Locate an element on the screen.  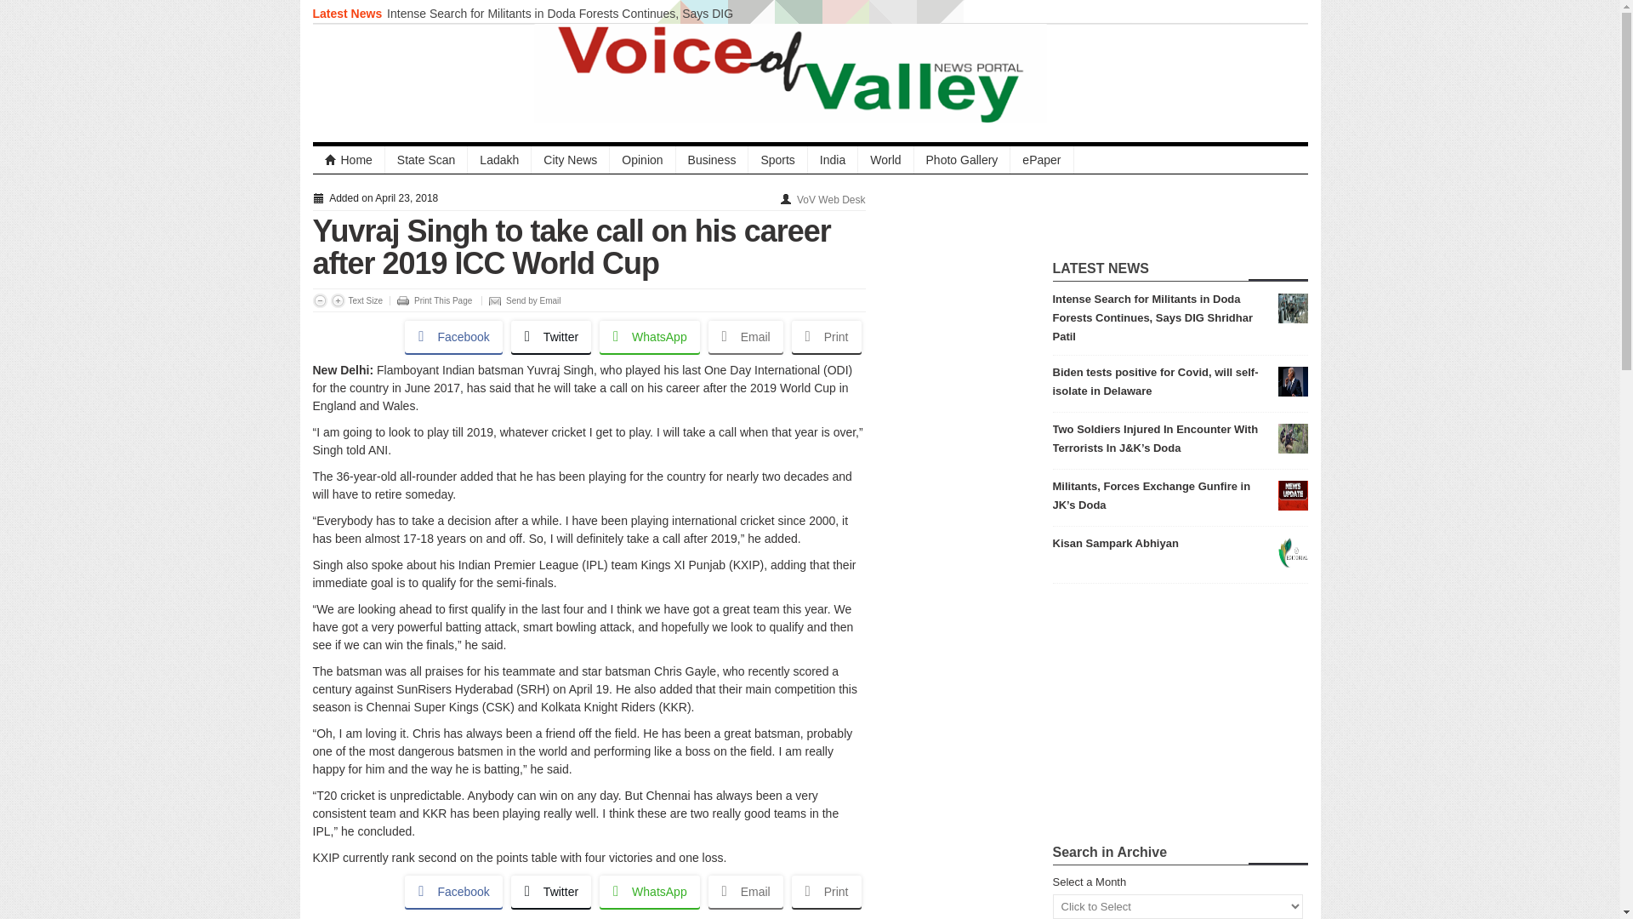
Send by Email is located at coordinates (521, 300).